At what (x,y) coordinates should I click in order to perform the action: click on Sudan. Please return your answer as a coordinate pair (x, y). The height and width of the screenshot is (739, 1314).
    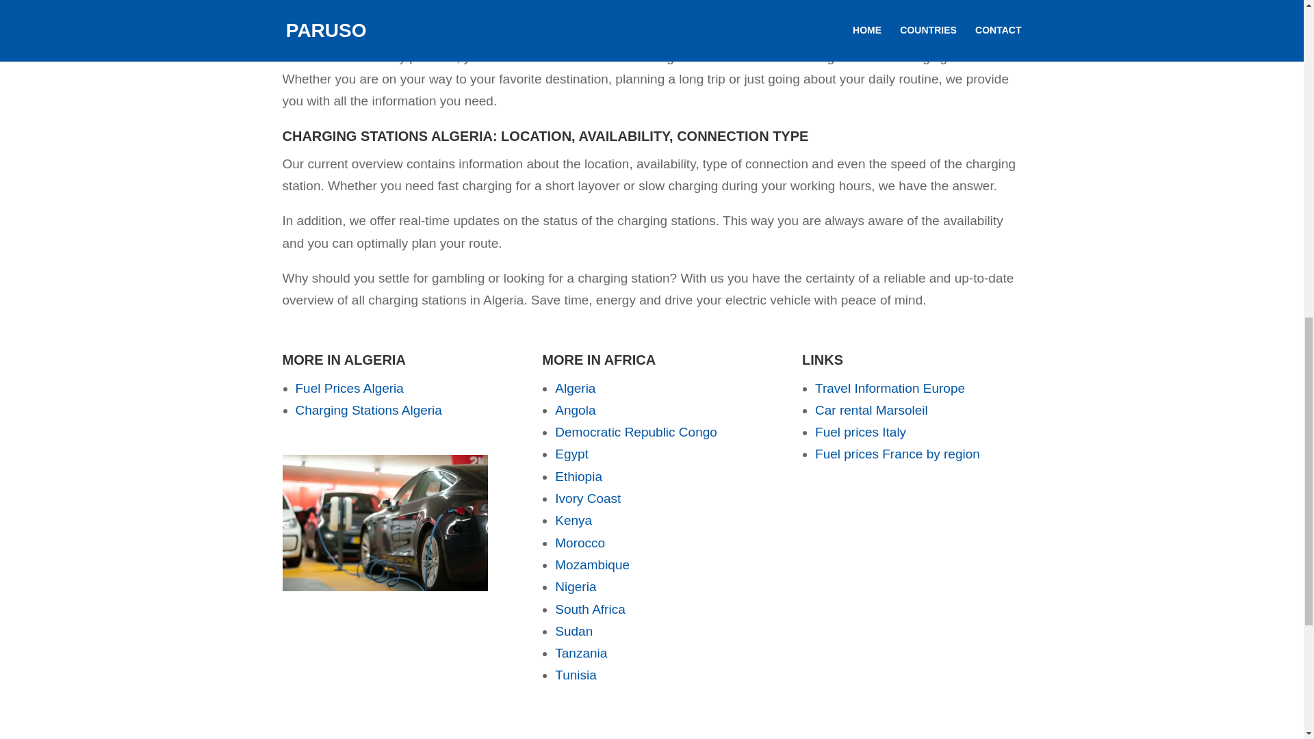
    Looking at the image, I should click on (574, 631).